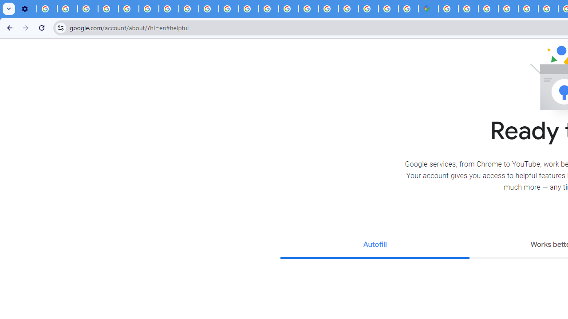 The image size is (568, 319). Describe the element at coordinates (268, 9) in the screenshot. I see `Privacy Help Center - Policies Help` at that location.